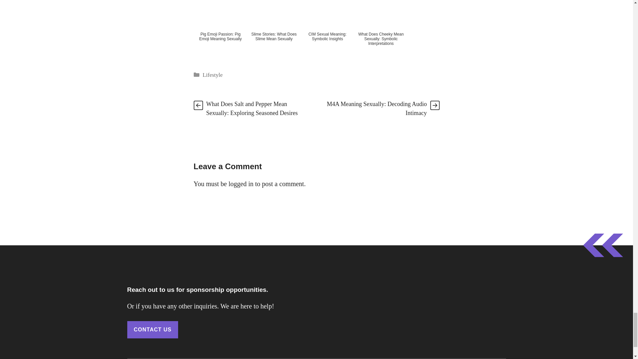 Image resolution: width=638 pixels, height=359 pixels. Describe the element at coordinates (220, 29) in the screenshot. I see `Pig Emoji Passion: Pig Emoji Meaning Sexually` at that location.